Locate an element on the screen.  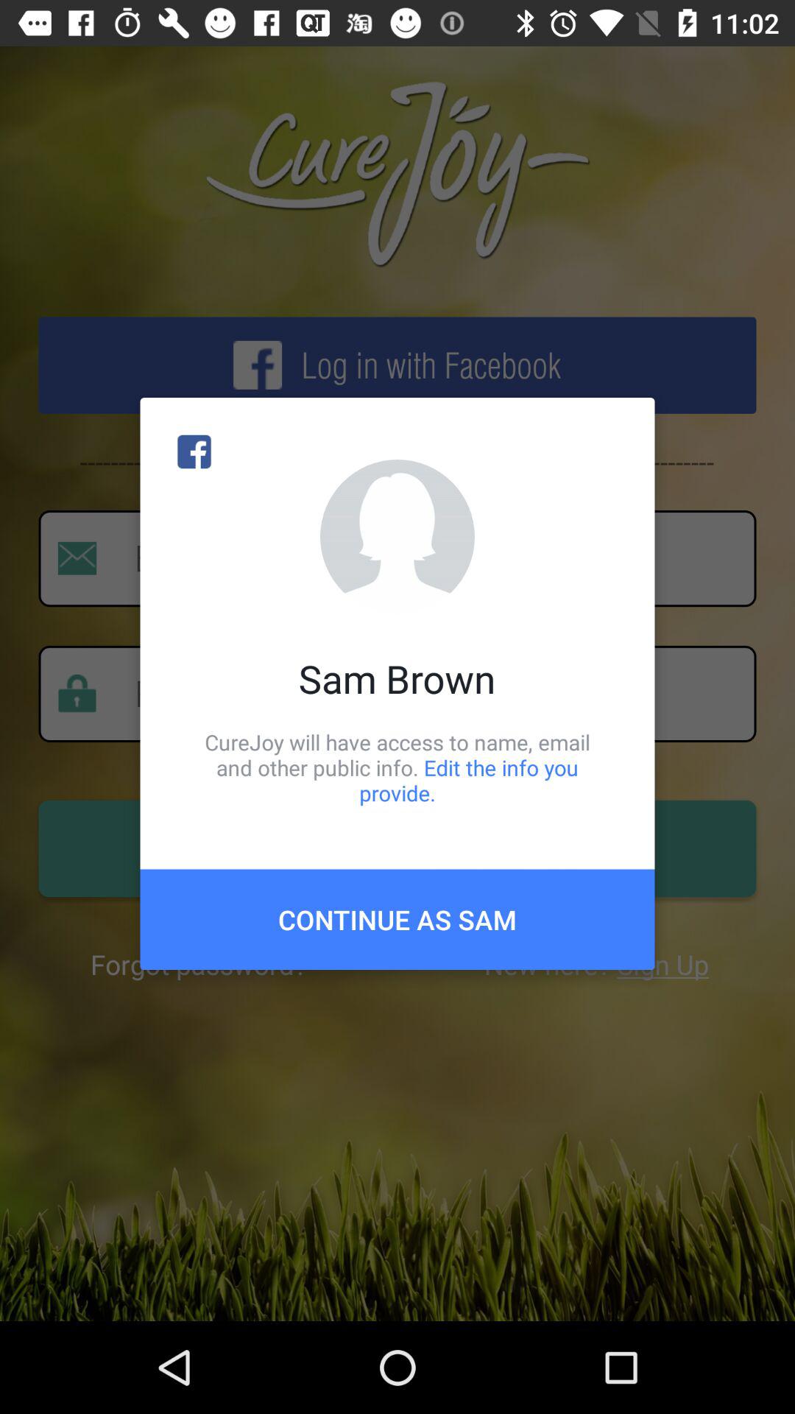
scroll until the continue as sam item is located at coordinates (397, 919).